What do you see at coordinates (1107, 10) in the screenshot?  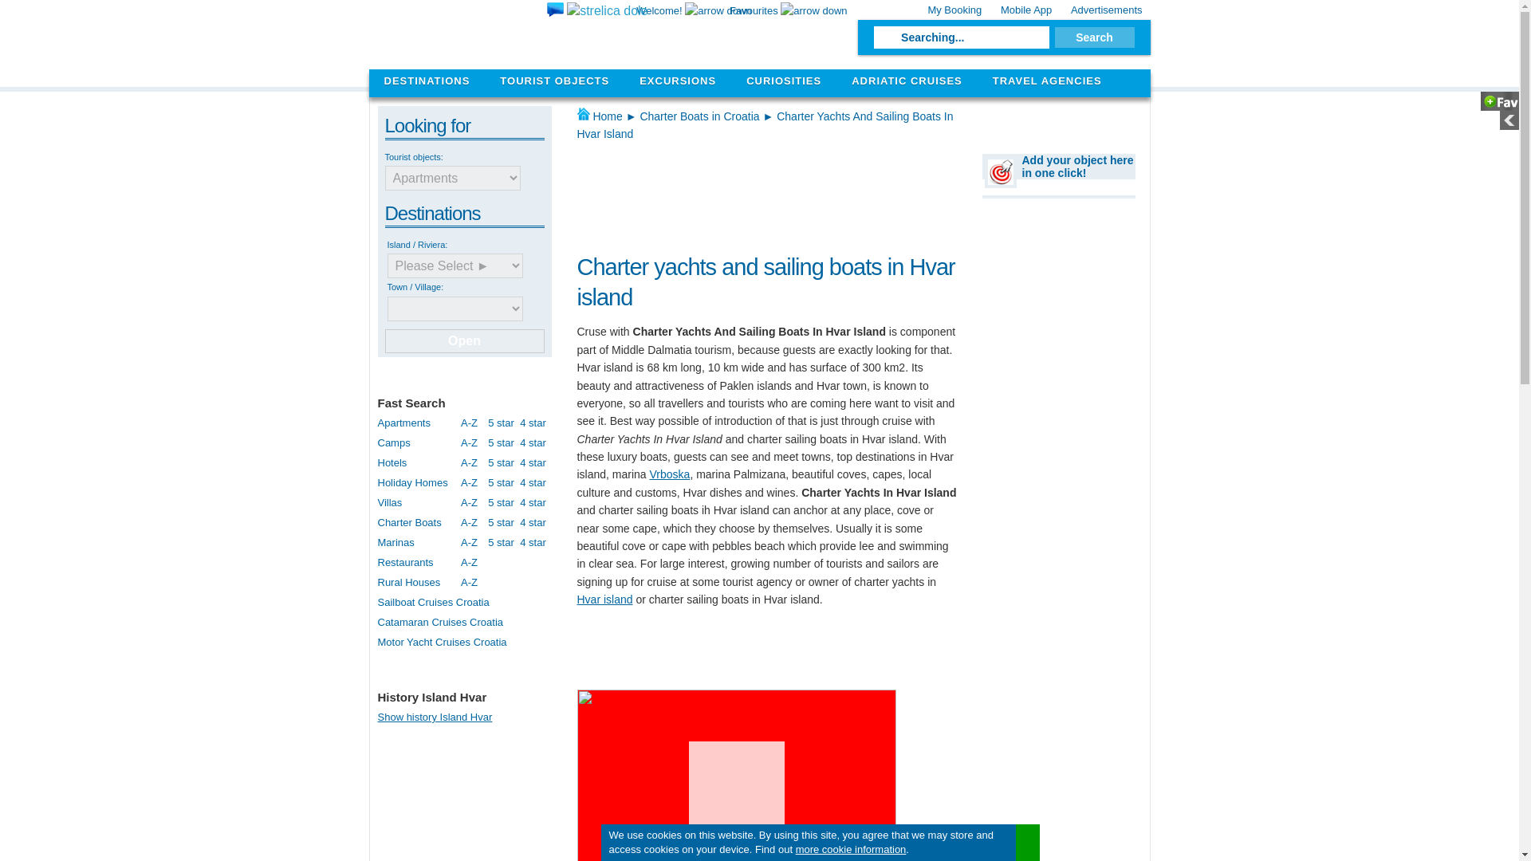 I see `Advertisements` at bounding box center [1107, 10].